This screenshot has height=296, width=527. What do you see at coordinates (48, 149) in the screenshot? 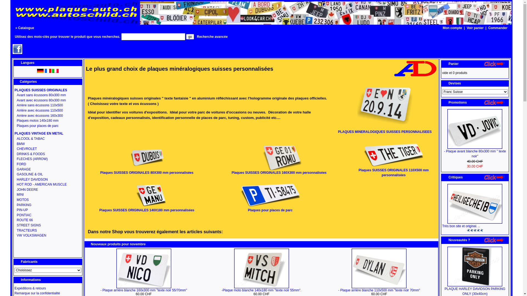
I see `CHEVROLET` at bounding box center [48, 149].